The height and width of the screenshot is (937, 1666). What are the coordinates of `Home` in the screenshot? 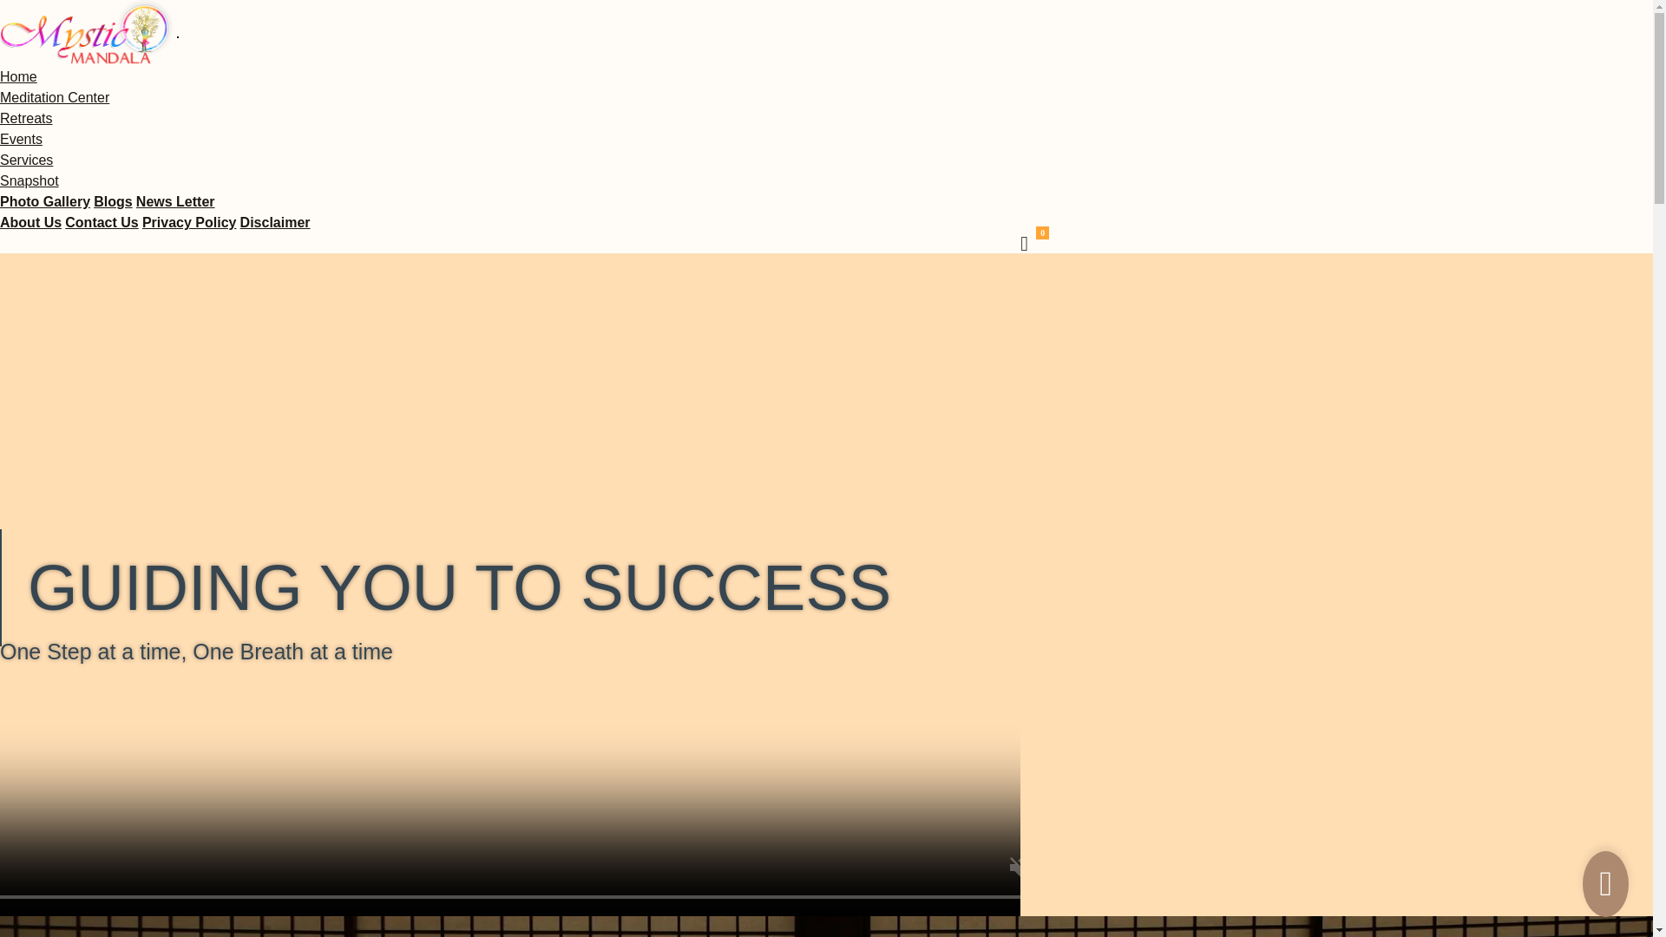 It's located at (24, 76).